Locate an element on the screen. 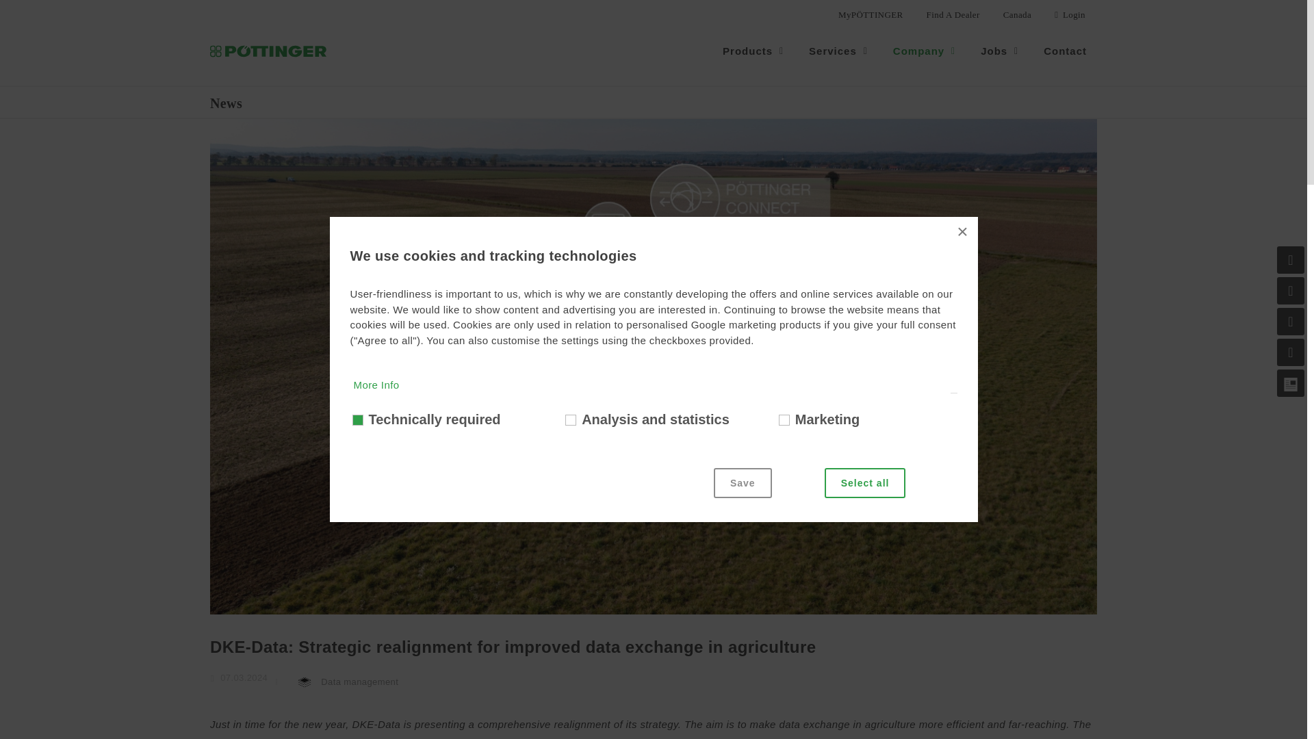 The height and width of the screenshot is (739, 1314). More Info is located at coordinates (394, 682).